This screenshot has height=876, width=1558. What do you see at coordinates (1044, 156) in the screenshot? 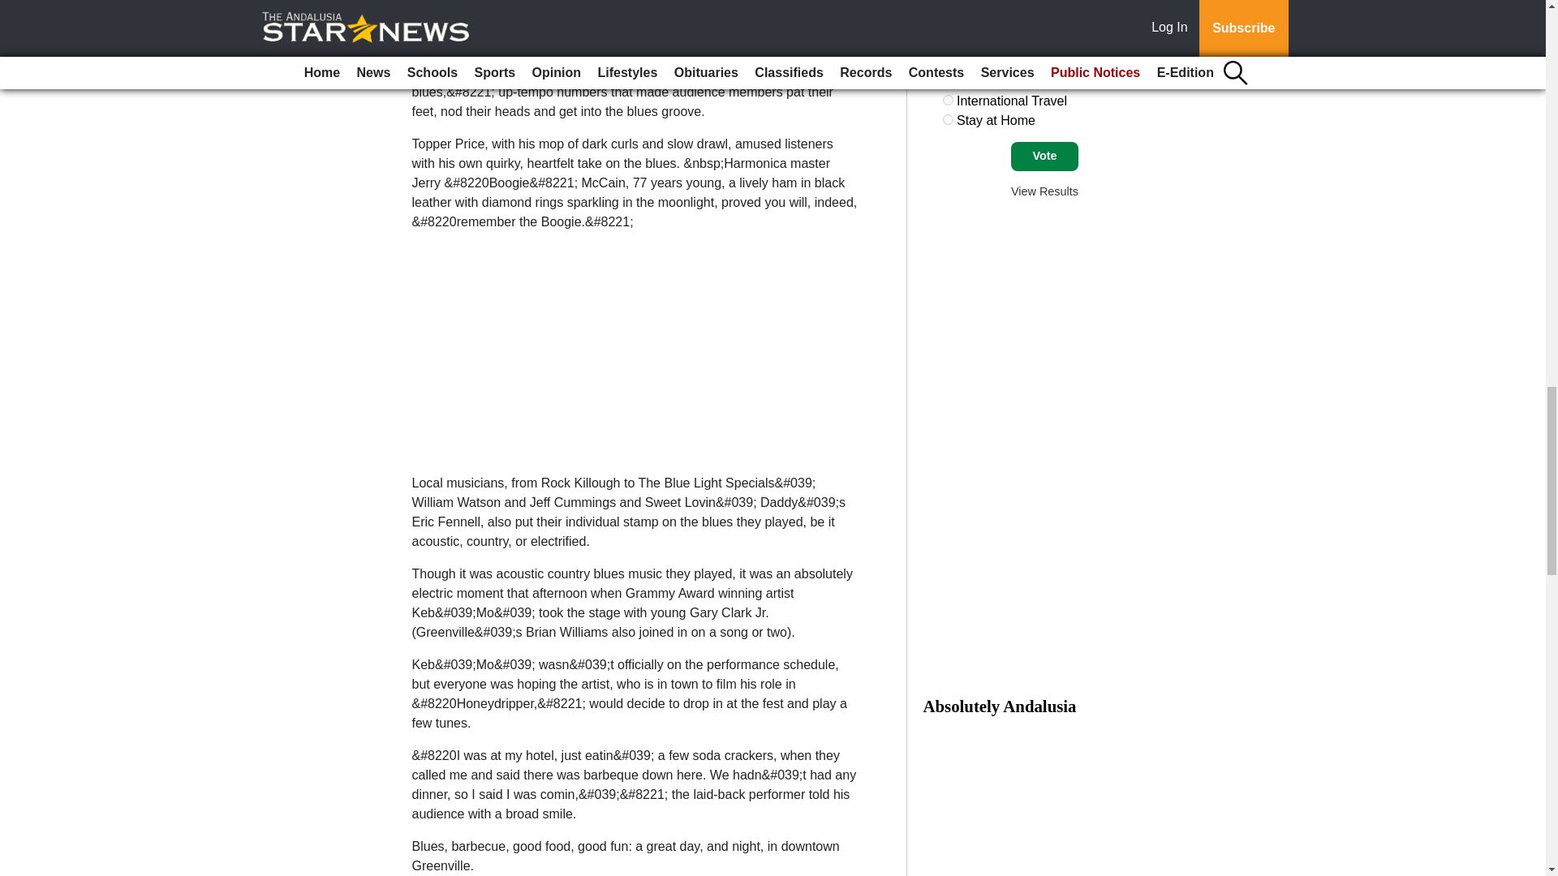
I see `   Vote   ` at bounding box center [1044, 156].